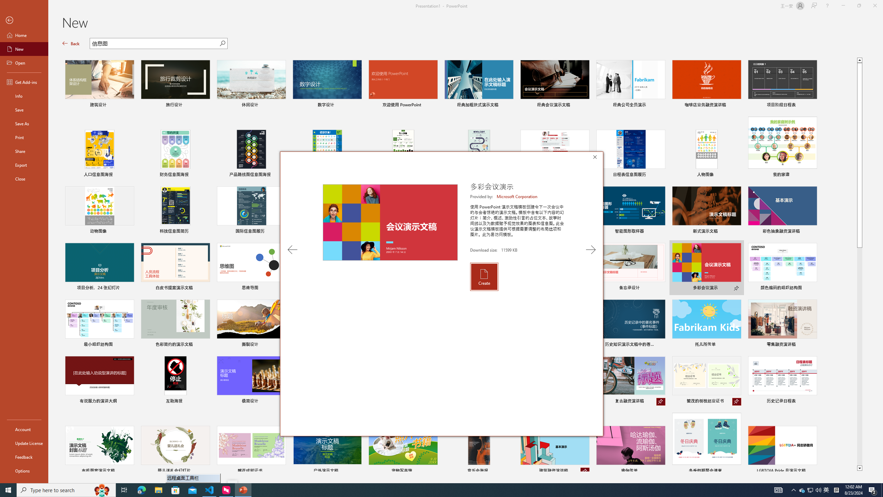  Describe the element at coordinates (810, 490) in the screenshot. I see `AutomationID: 4105` at that location.